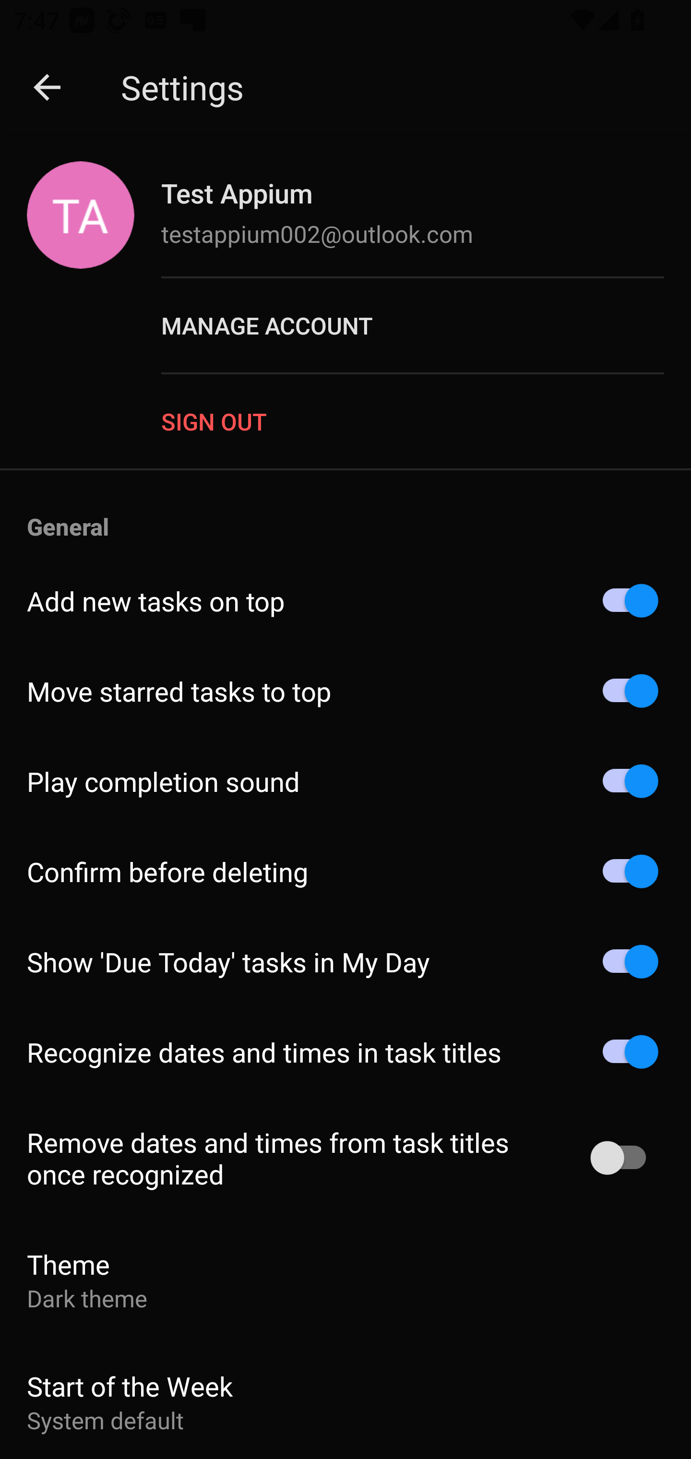  What do you see at coordinates (345, 1399) in the screenshot?
I see `Start of the Week System default` at bounding box center [345, 1399].